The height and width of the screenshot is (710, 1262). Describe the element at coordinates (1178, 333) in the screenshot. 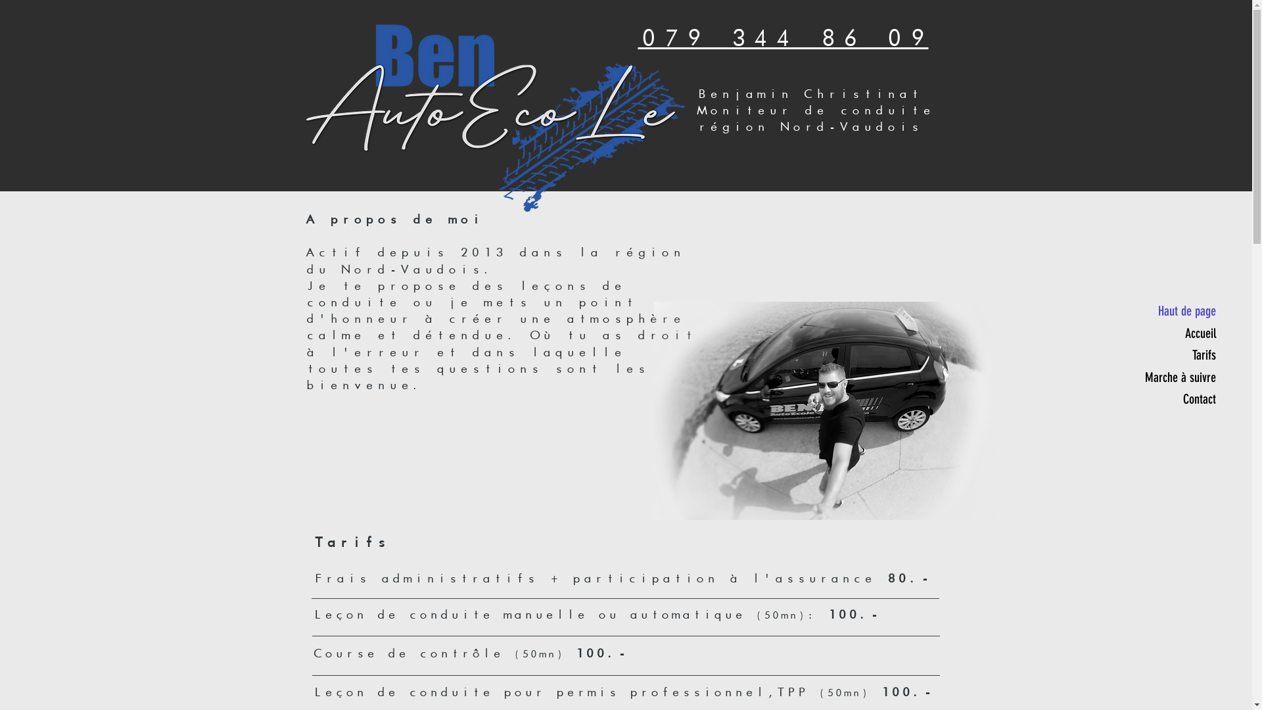

I see `Accueil` at that location.